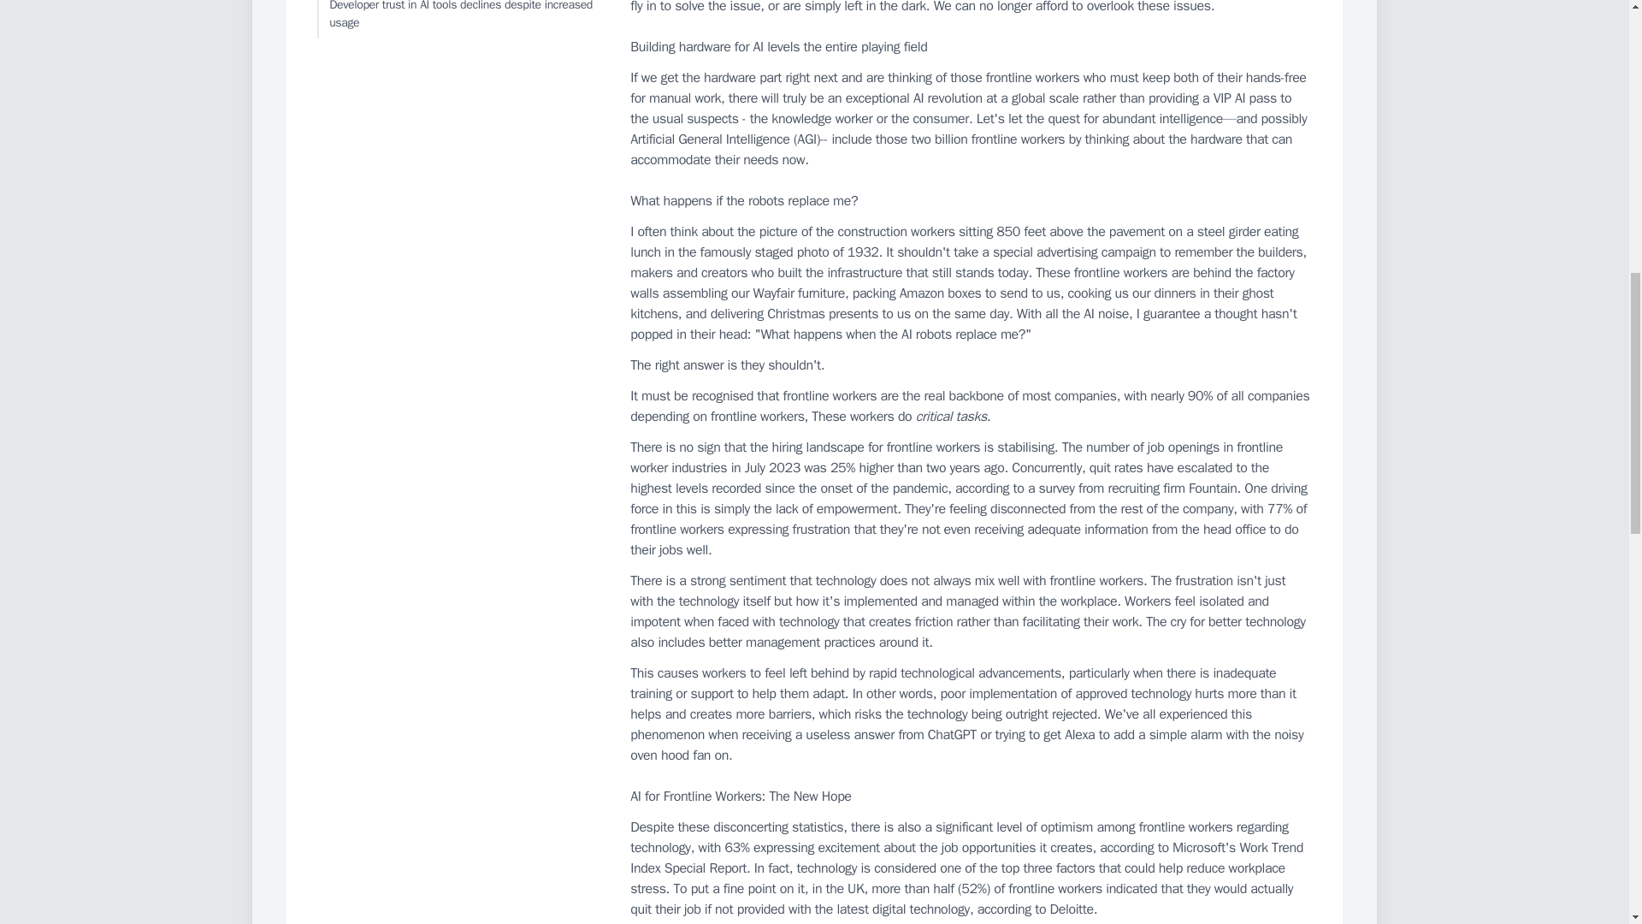 The height and width of the screenshot is (924, 1642). I want to click on Developer trust in AI tools declines despite increased usage, so click(458, 19).